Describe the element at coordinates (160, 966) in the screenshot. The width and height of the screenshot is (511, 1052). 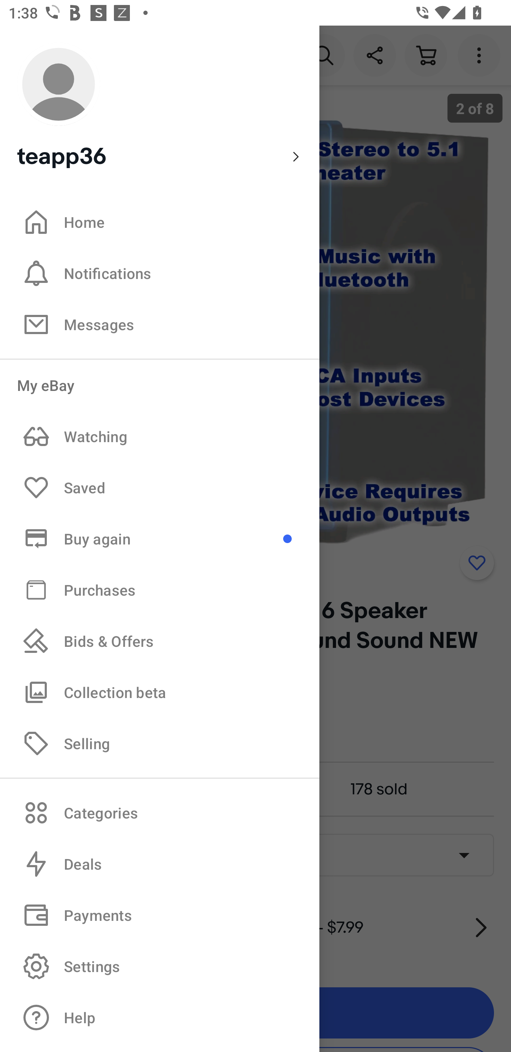
I see `Settings` at that location.